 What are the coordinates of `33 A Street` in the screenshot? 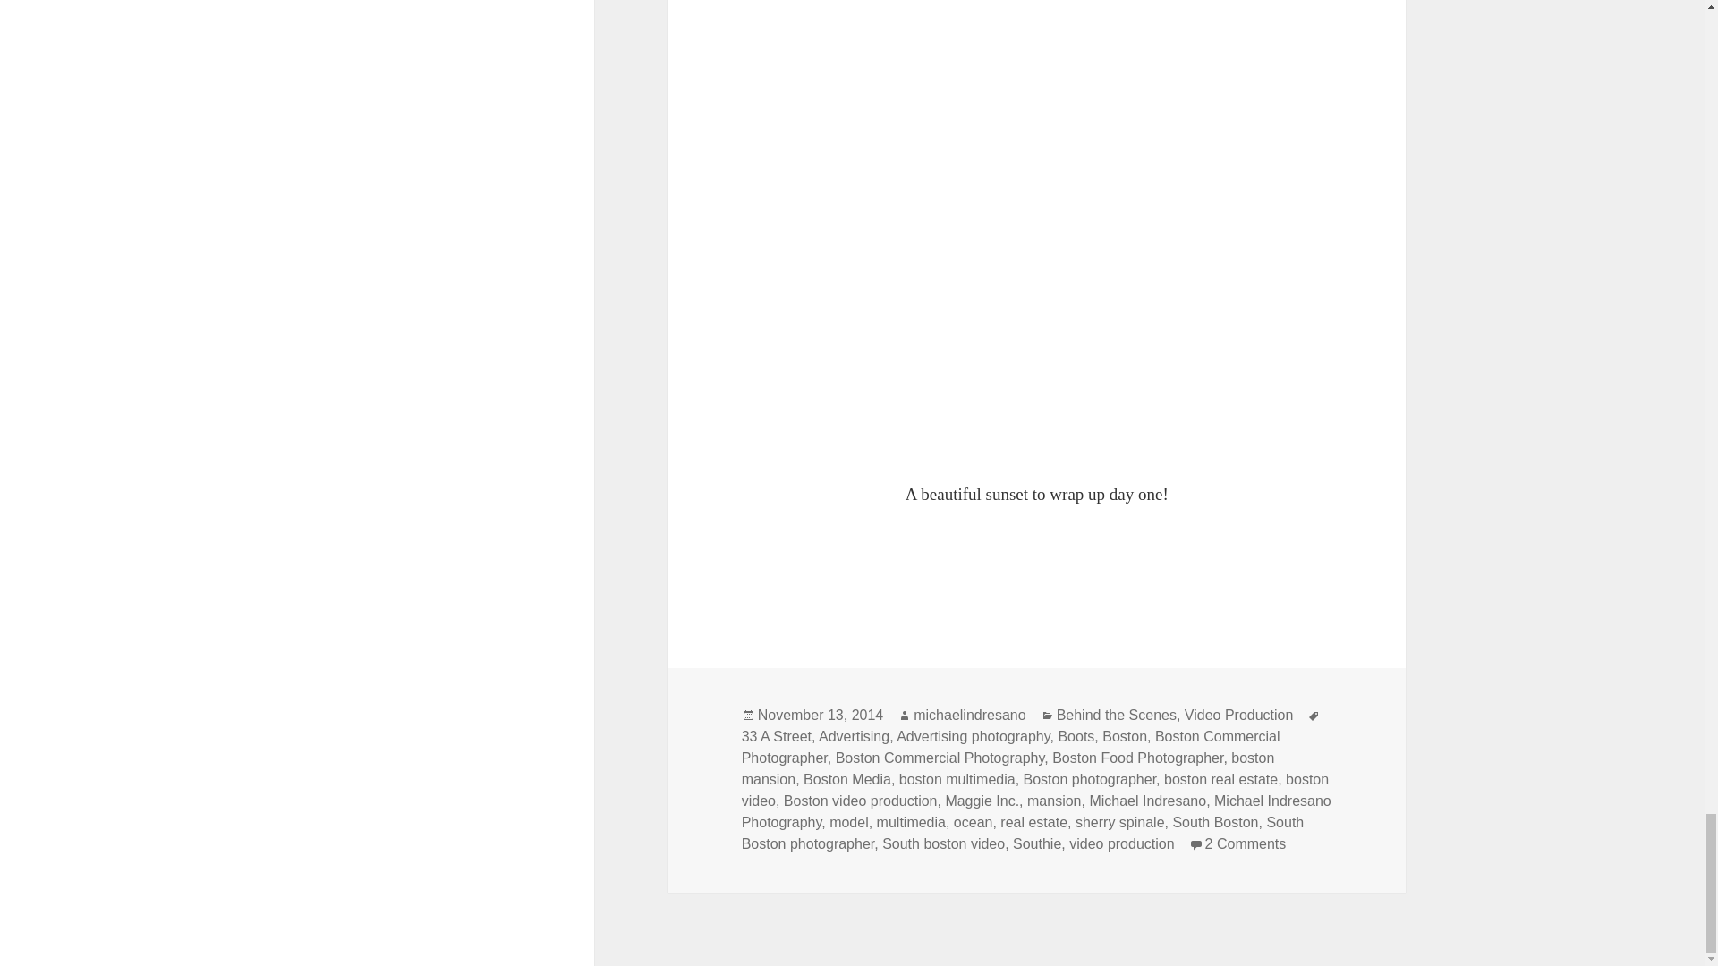 It's located at (777, 737).